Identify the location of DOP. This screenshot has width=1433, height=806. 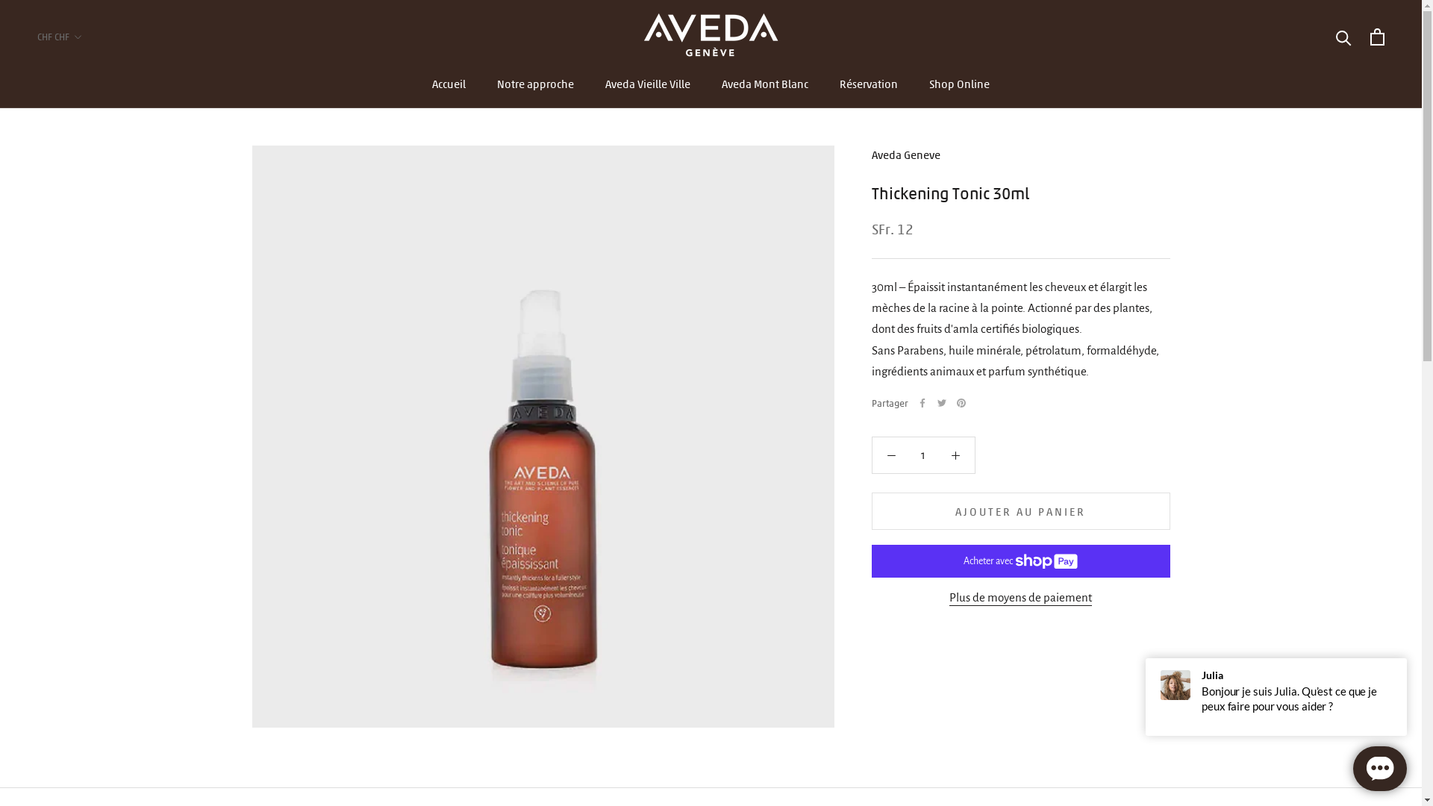
(81, 706).